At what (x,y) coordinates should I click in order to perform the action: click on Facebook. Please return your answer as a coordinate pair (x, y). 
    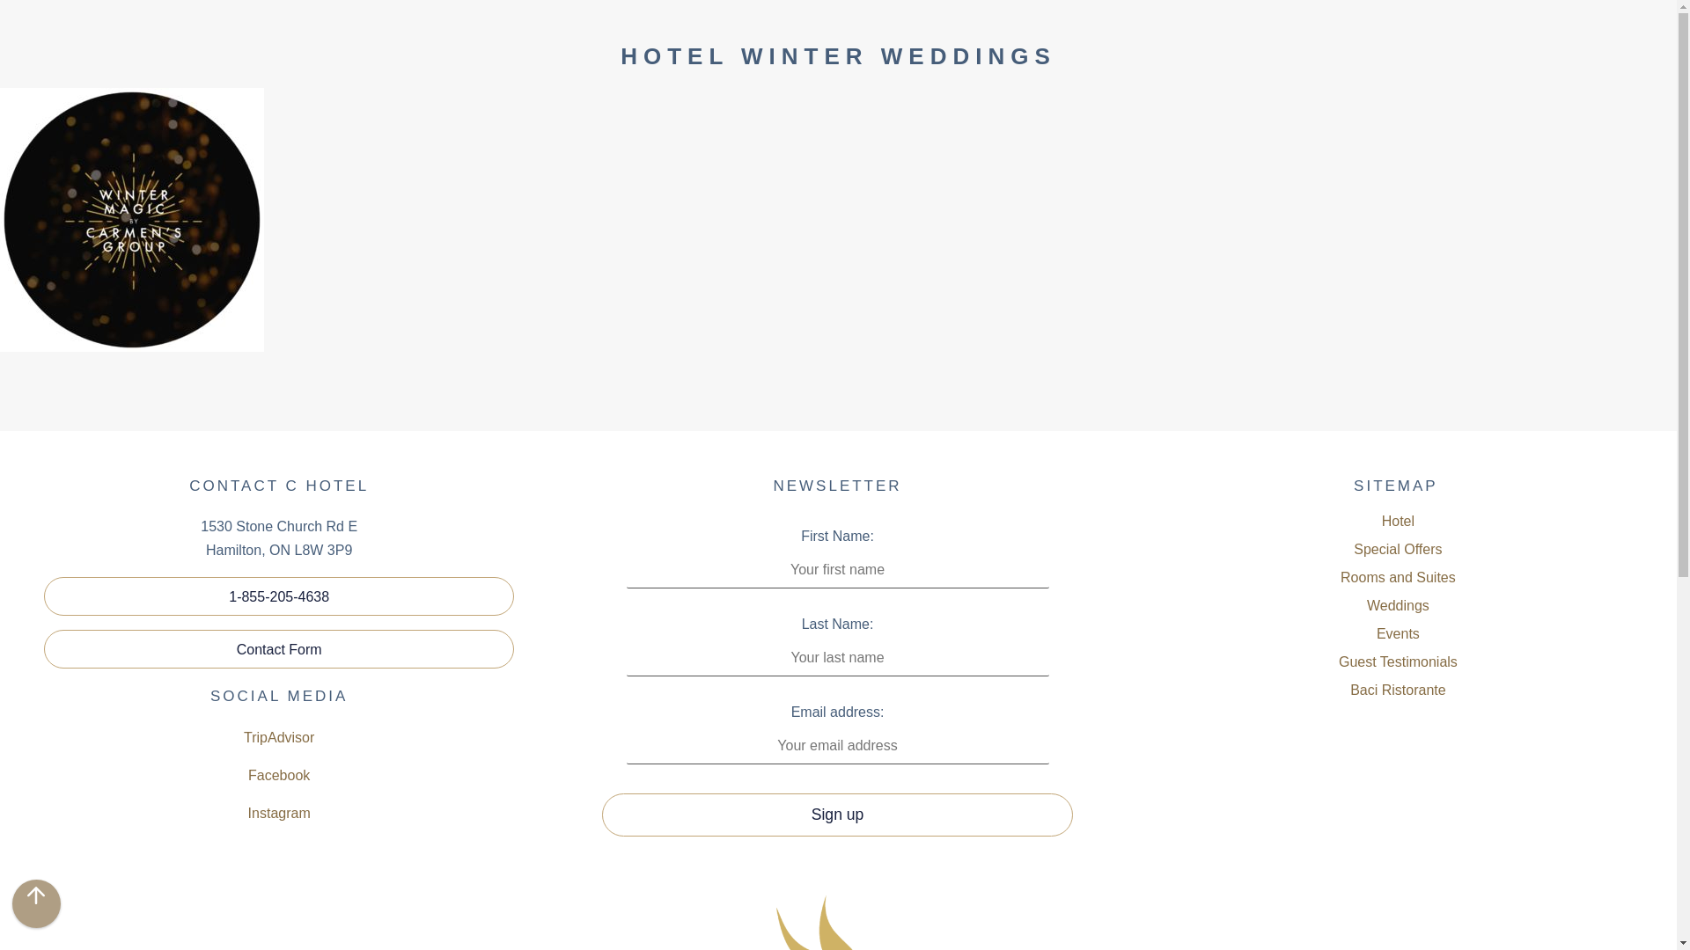
    Looking at the image, I should click on (278, 774).